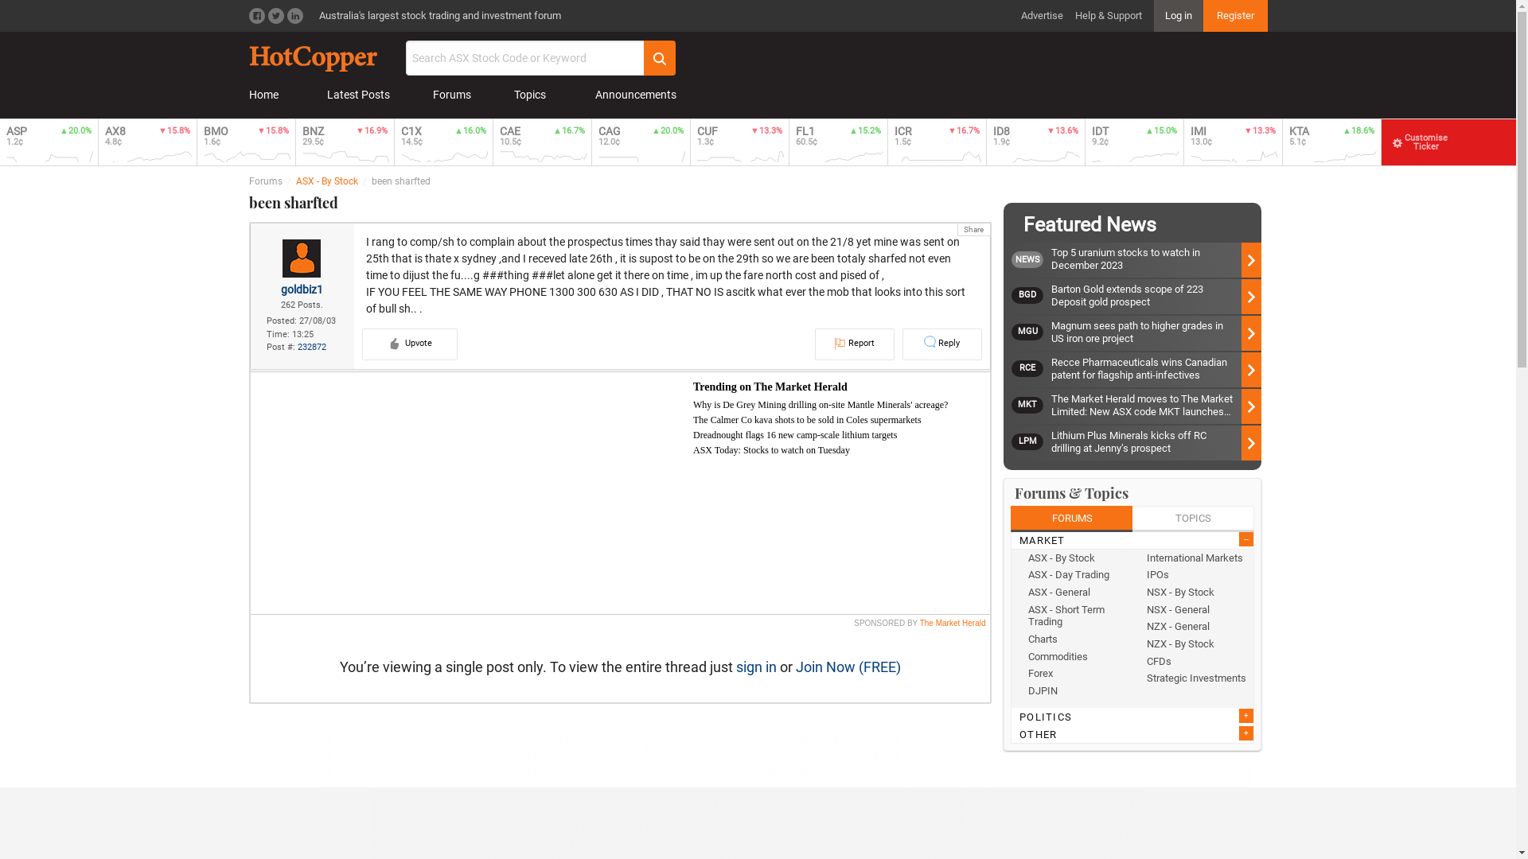 This screenshot has height=859, width=1528. I want to click on NZX - By Stock, so click(1196, 644).